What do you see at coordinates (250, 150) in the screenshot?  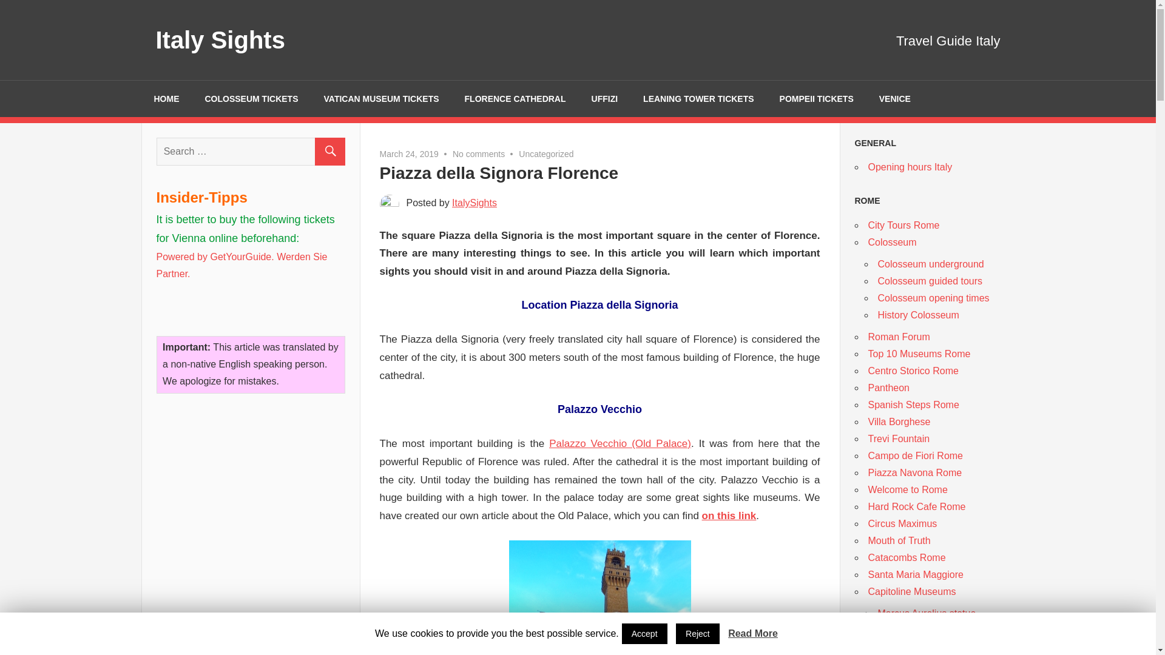 I see `Search for:` at bounding box center [250, 150].